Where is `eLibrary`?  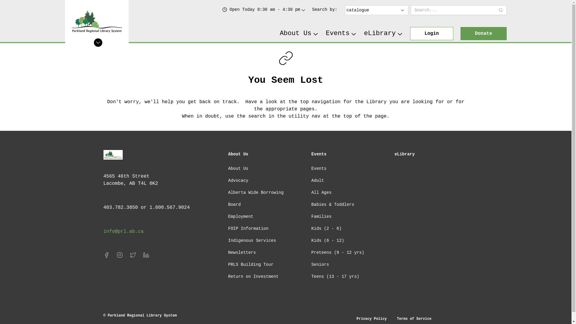 eLibrary is located at coordinates (383, 34).